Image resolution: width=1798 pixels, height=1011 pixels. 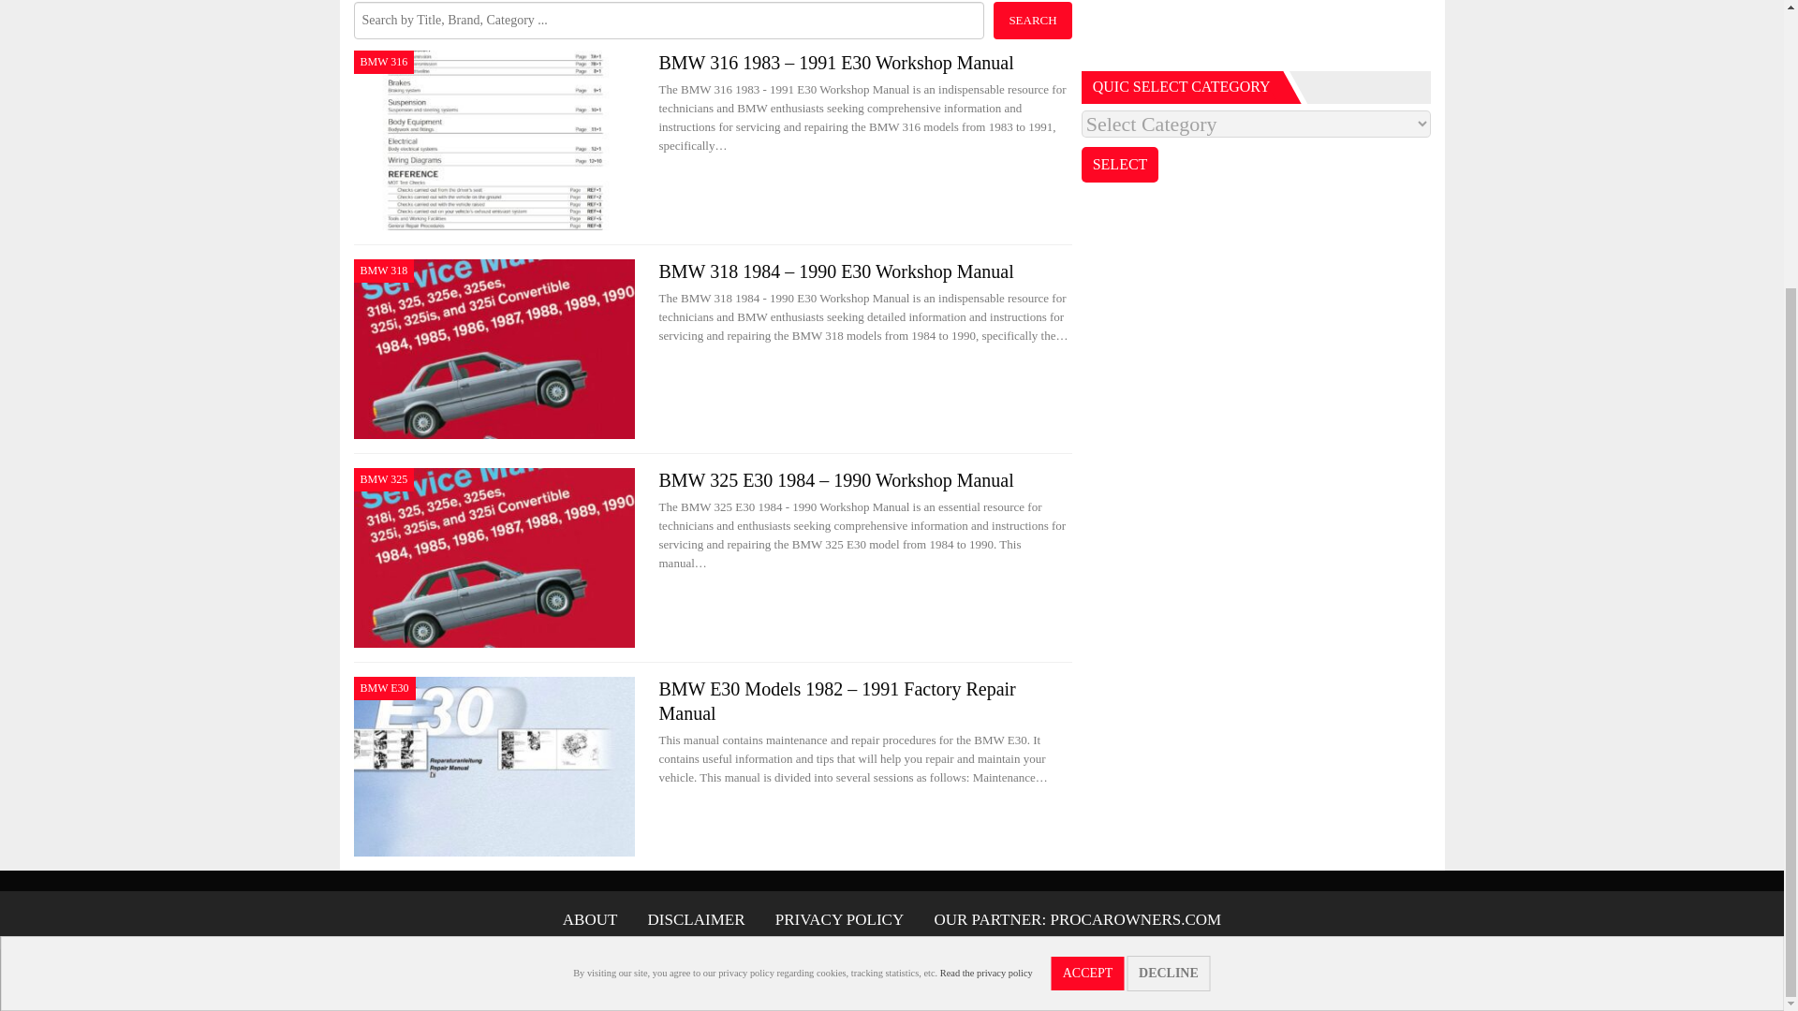 I want to click on ACCEPT, so click(x=1088, y=580).